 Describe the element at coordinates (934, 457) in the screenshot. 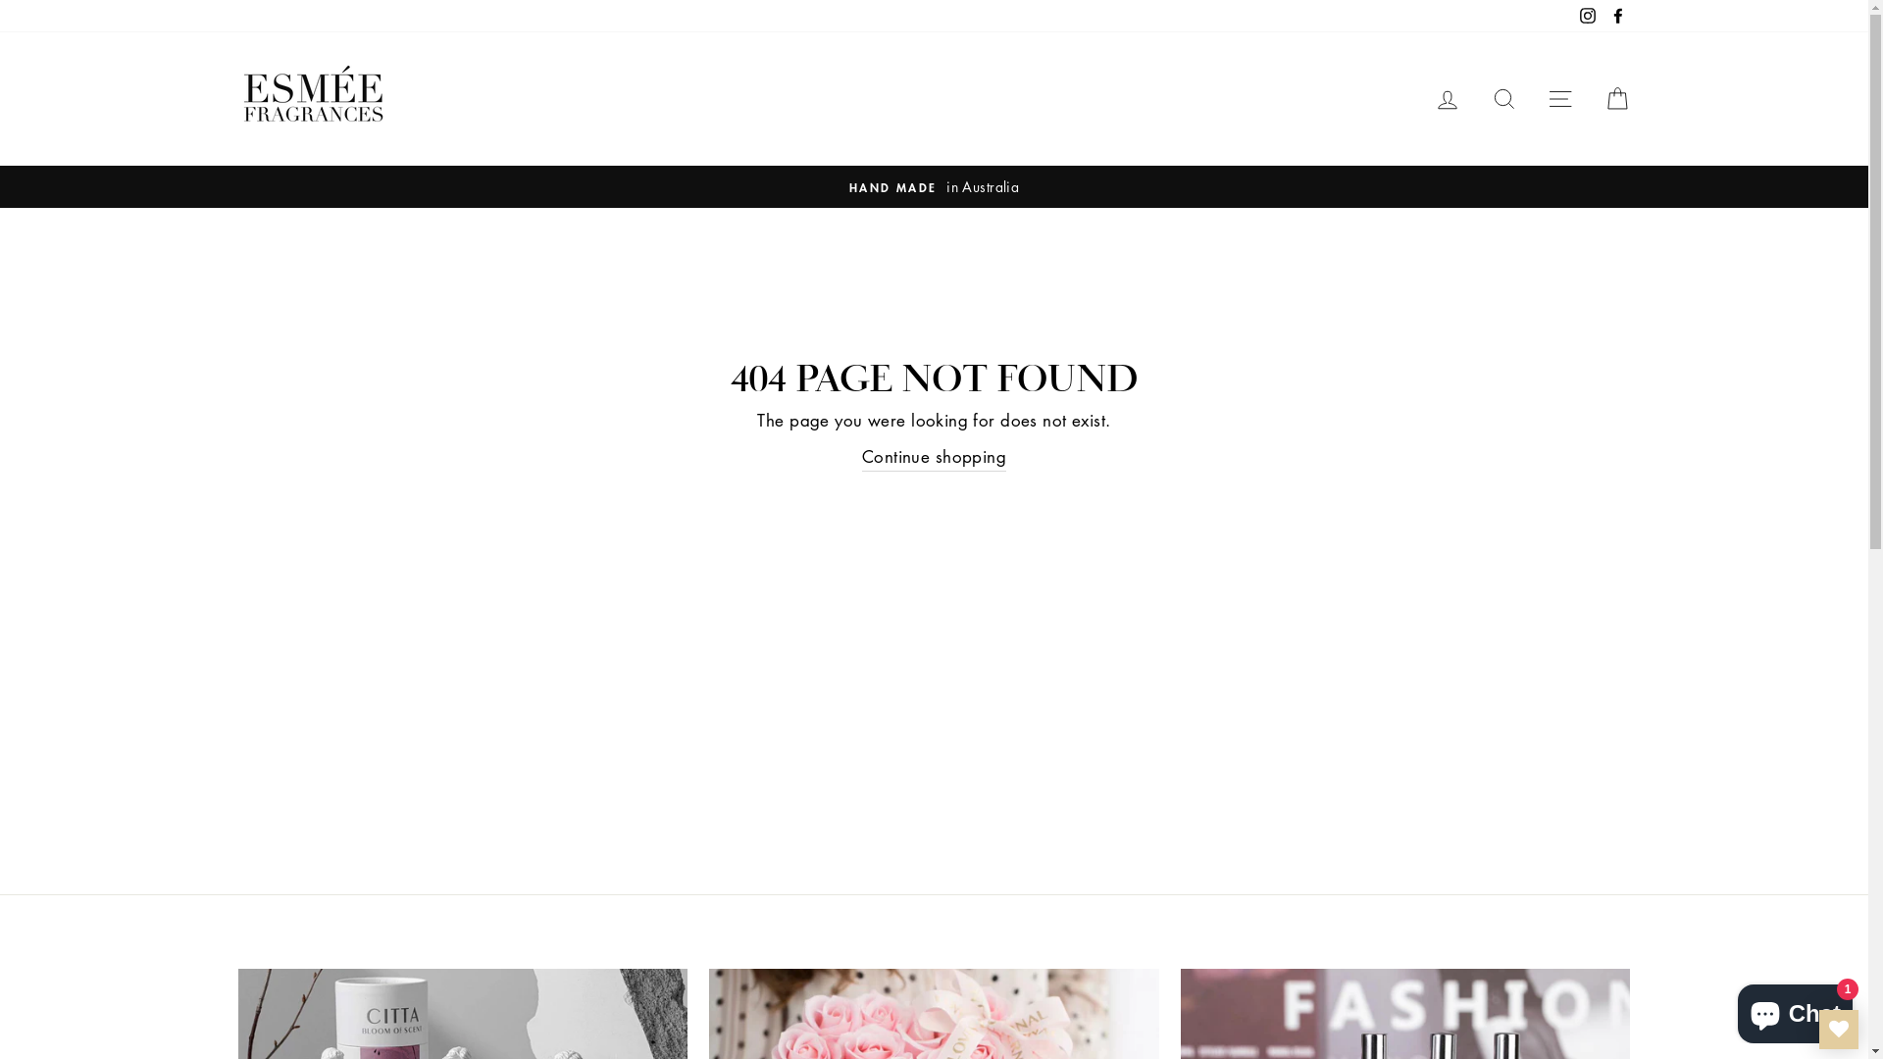

I see `Continue shopping` at that location.